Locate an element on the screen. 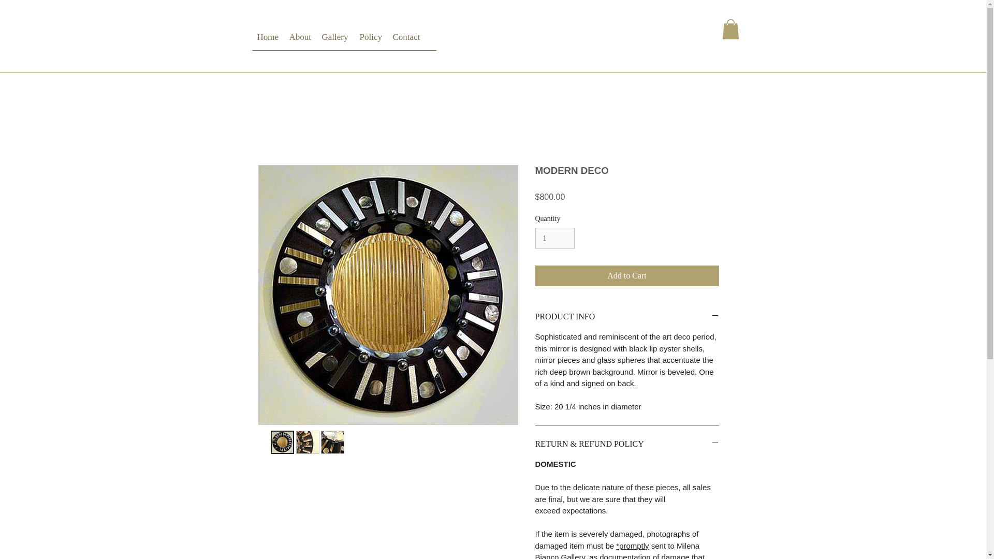  Contact is located at coordinates (406, 40).